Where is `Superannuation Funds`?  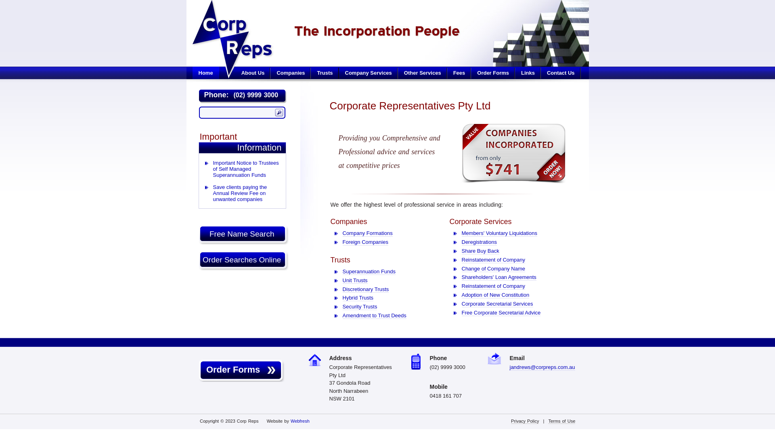
Superannuation Funds is located at coordinates (369, 272).